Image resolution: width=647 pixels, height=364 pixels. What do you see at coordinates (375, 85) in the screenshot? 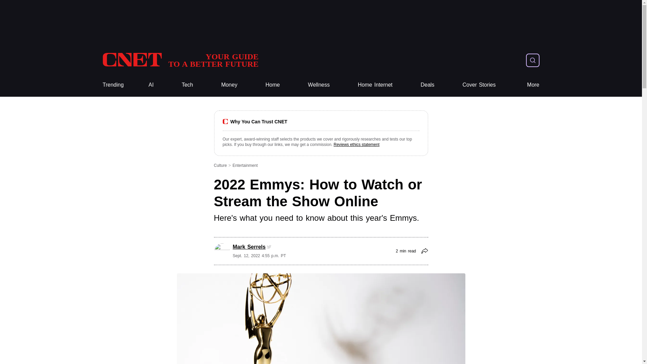
I see `Home` at bounding box center [375, 85].